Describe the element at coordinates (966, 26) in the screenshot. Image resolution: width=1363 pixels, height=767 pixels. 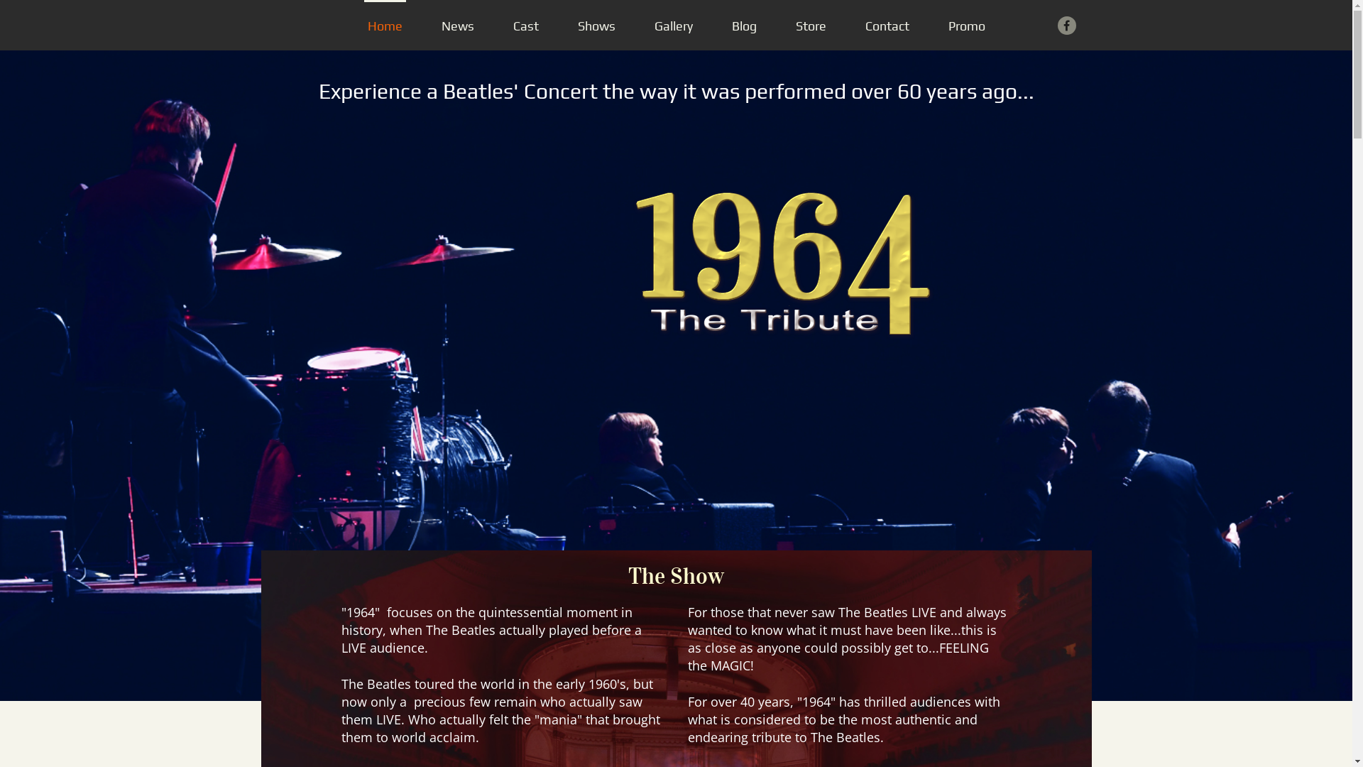
I see `Promo` at that location.